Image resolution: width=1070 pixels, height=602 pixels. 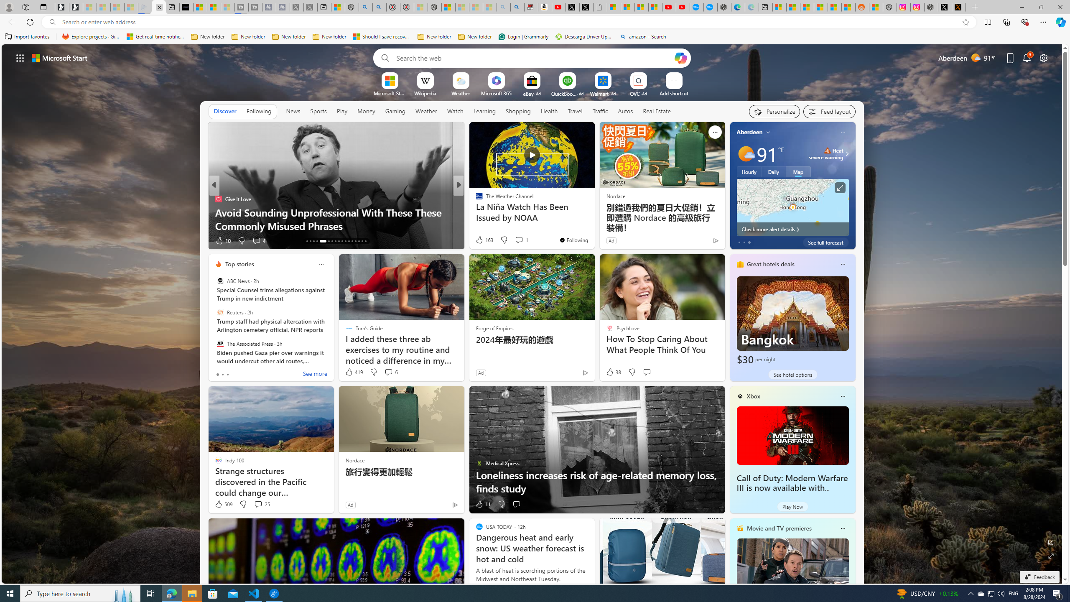 I want to click on Bangkok, so click(x=792, y=321).